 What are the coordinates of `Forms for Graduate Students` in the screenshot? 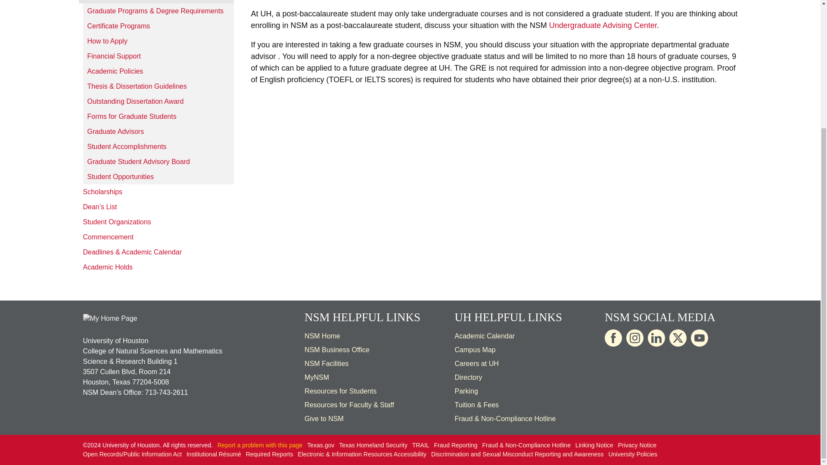 It's located at (158, 116).